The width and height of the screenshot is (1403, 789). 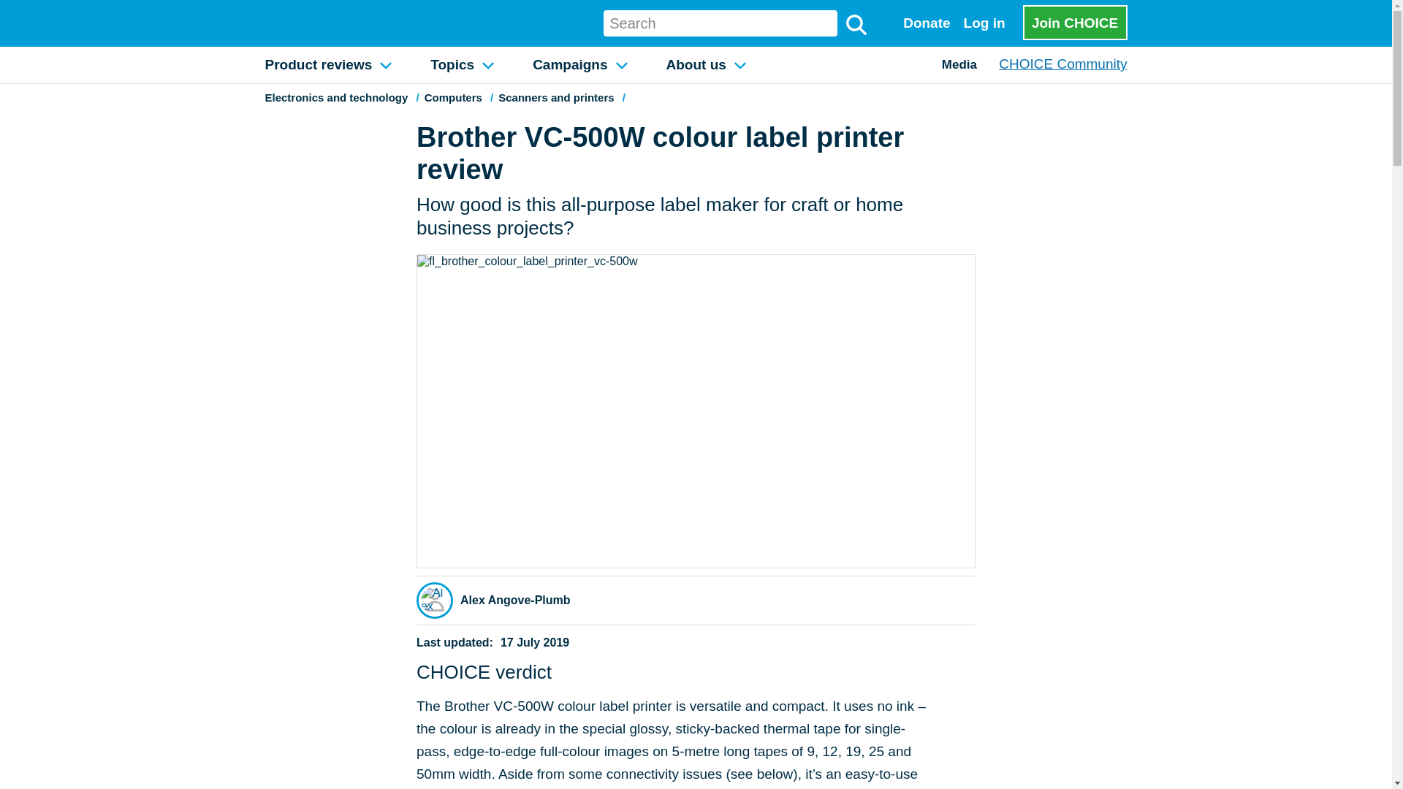 I want to click on About us, so click(x=706, y=64).